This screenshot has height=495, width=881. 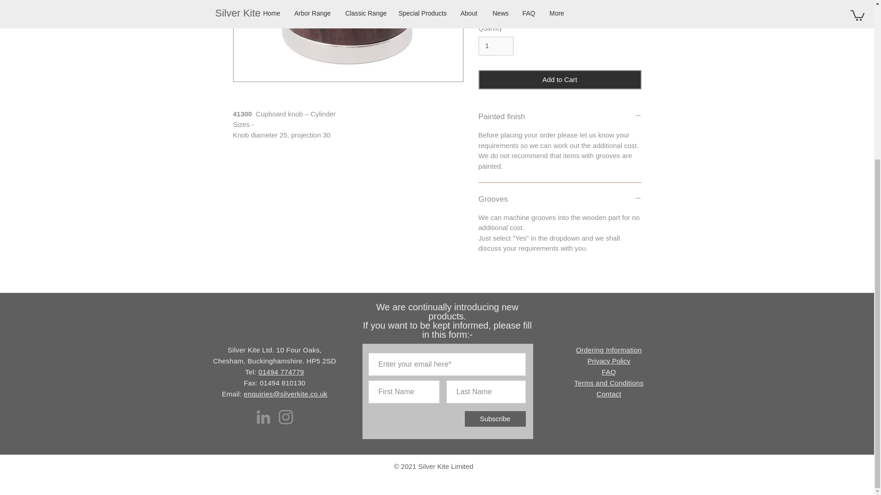 I want to click on 1, so click(x=496, y=46).